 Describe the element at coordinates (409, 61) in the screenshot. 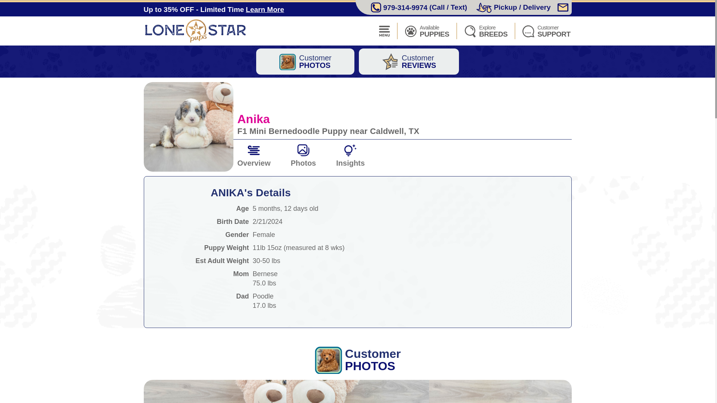

I see `Overview` at that location.